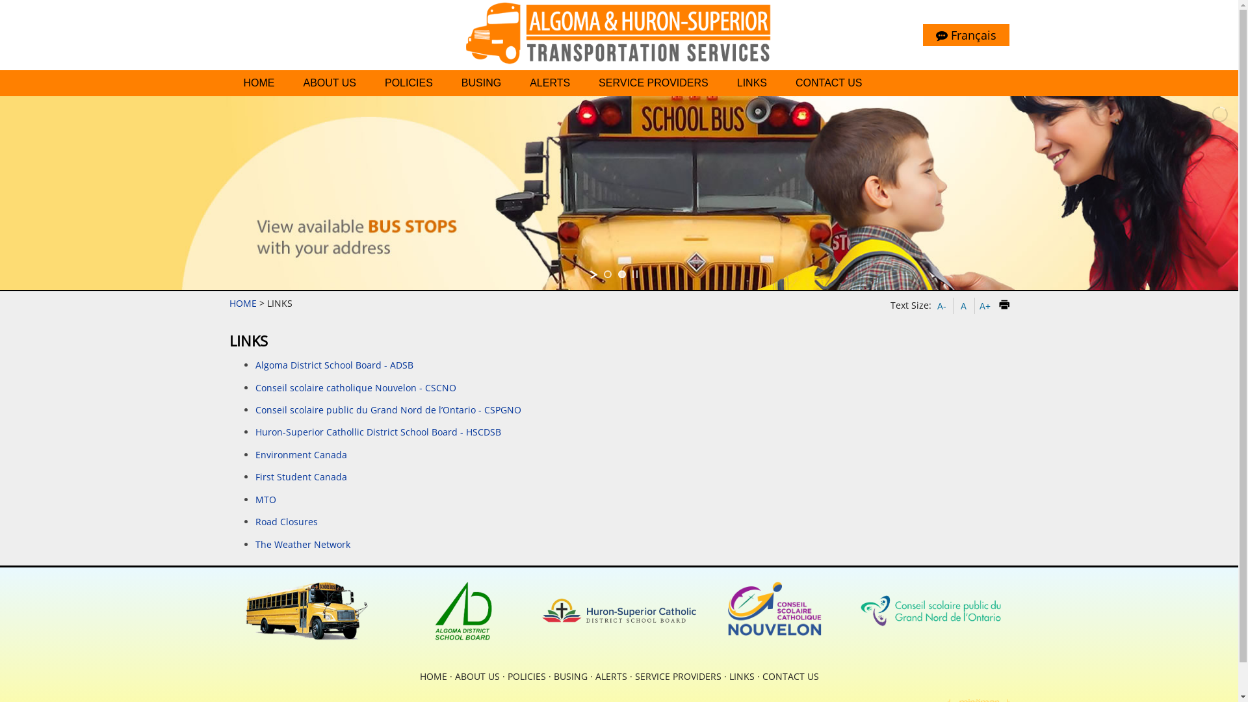 This screenshot has height=702, width=1248. What do you see at coordinates (300, 455) in the screenshot?
I see `Environment Canada` at bounding box center [300, 455].